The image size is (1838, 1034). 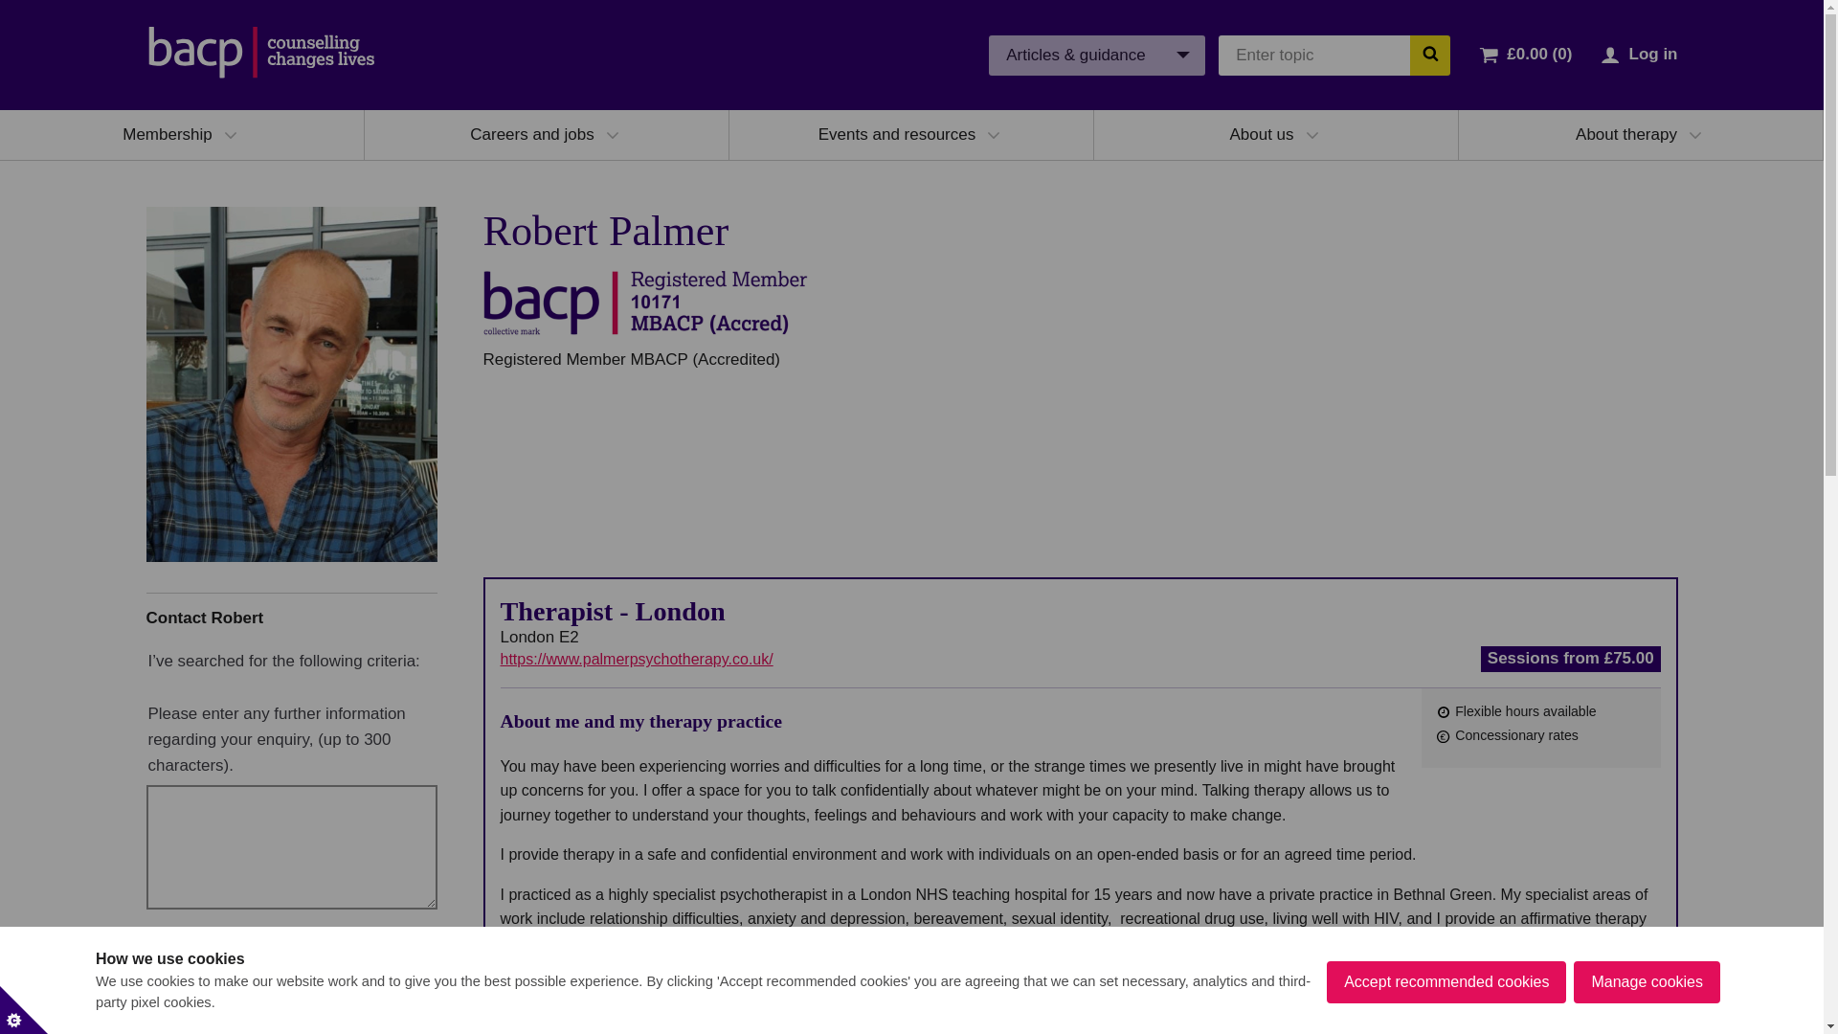 I want to click on Search the BACP website, so click(x=1429, y=54).